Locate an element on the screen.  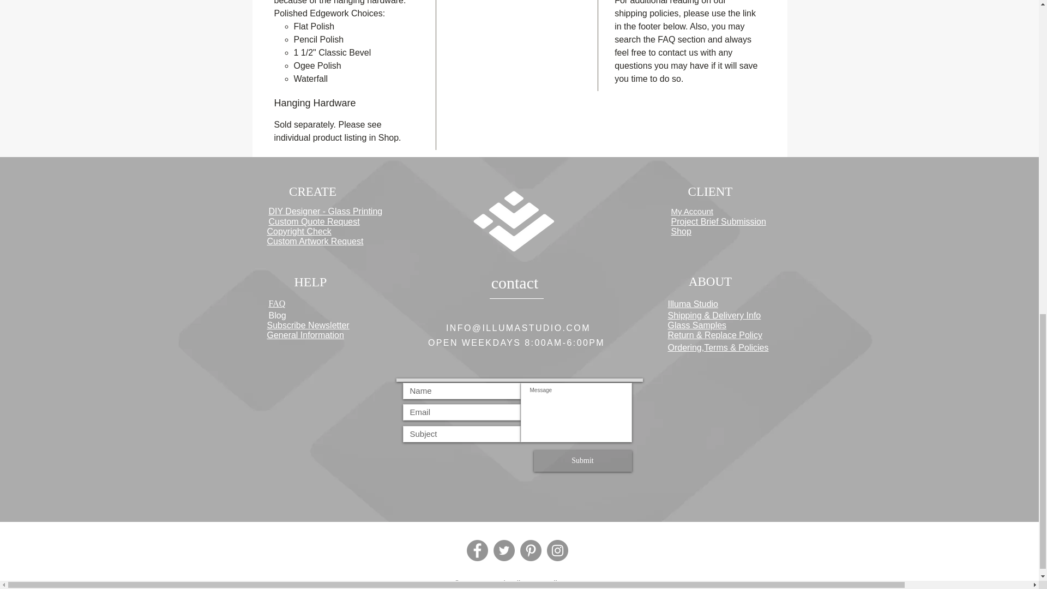
Custom Quote Request is located at coordinates (313, 221).